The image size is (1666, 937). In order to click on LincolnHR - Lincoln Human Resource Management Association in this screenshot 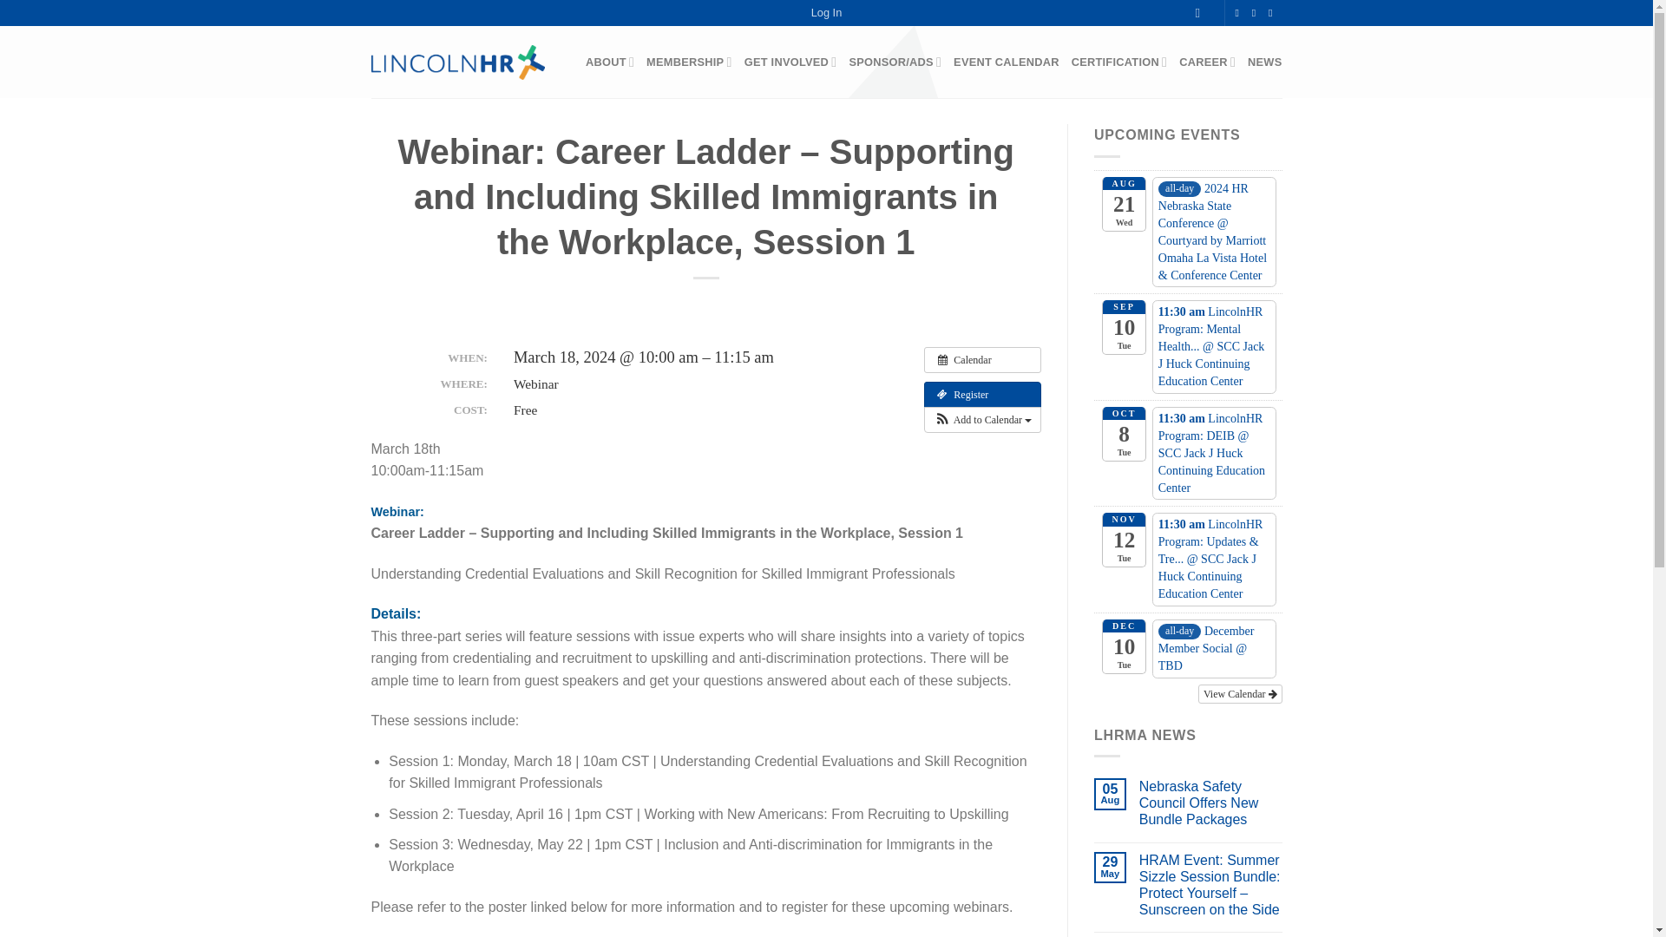, I will do `click(458, 61)`.